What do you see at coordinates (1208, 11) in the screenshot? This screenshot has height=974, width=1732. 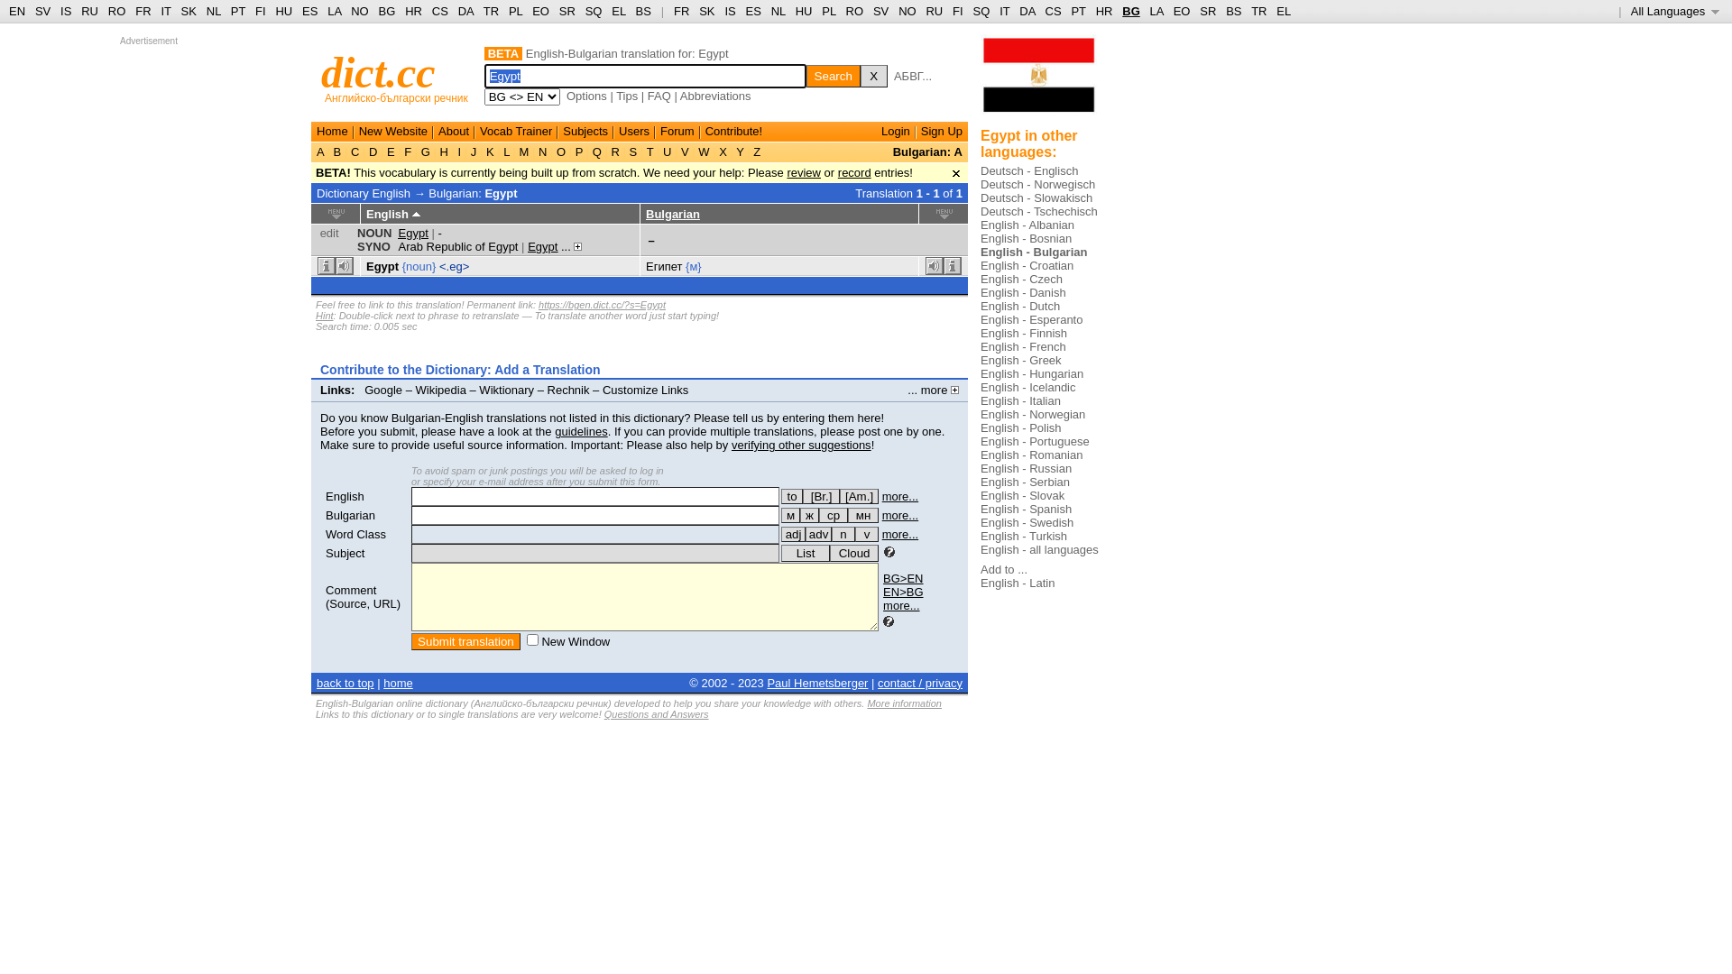 I see `SR` at bounding box center [1208, 11].